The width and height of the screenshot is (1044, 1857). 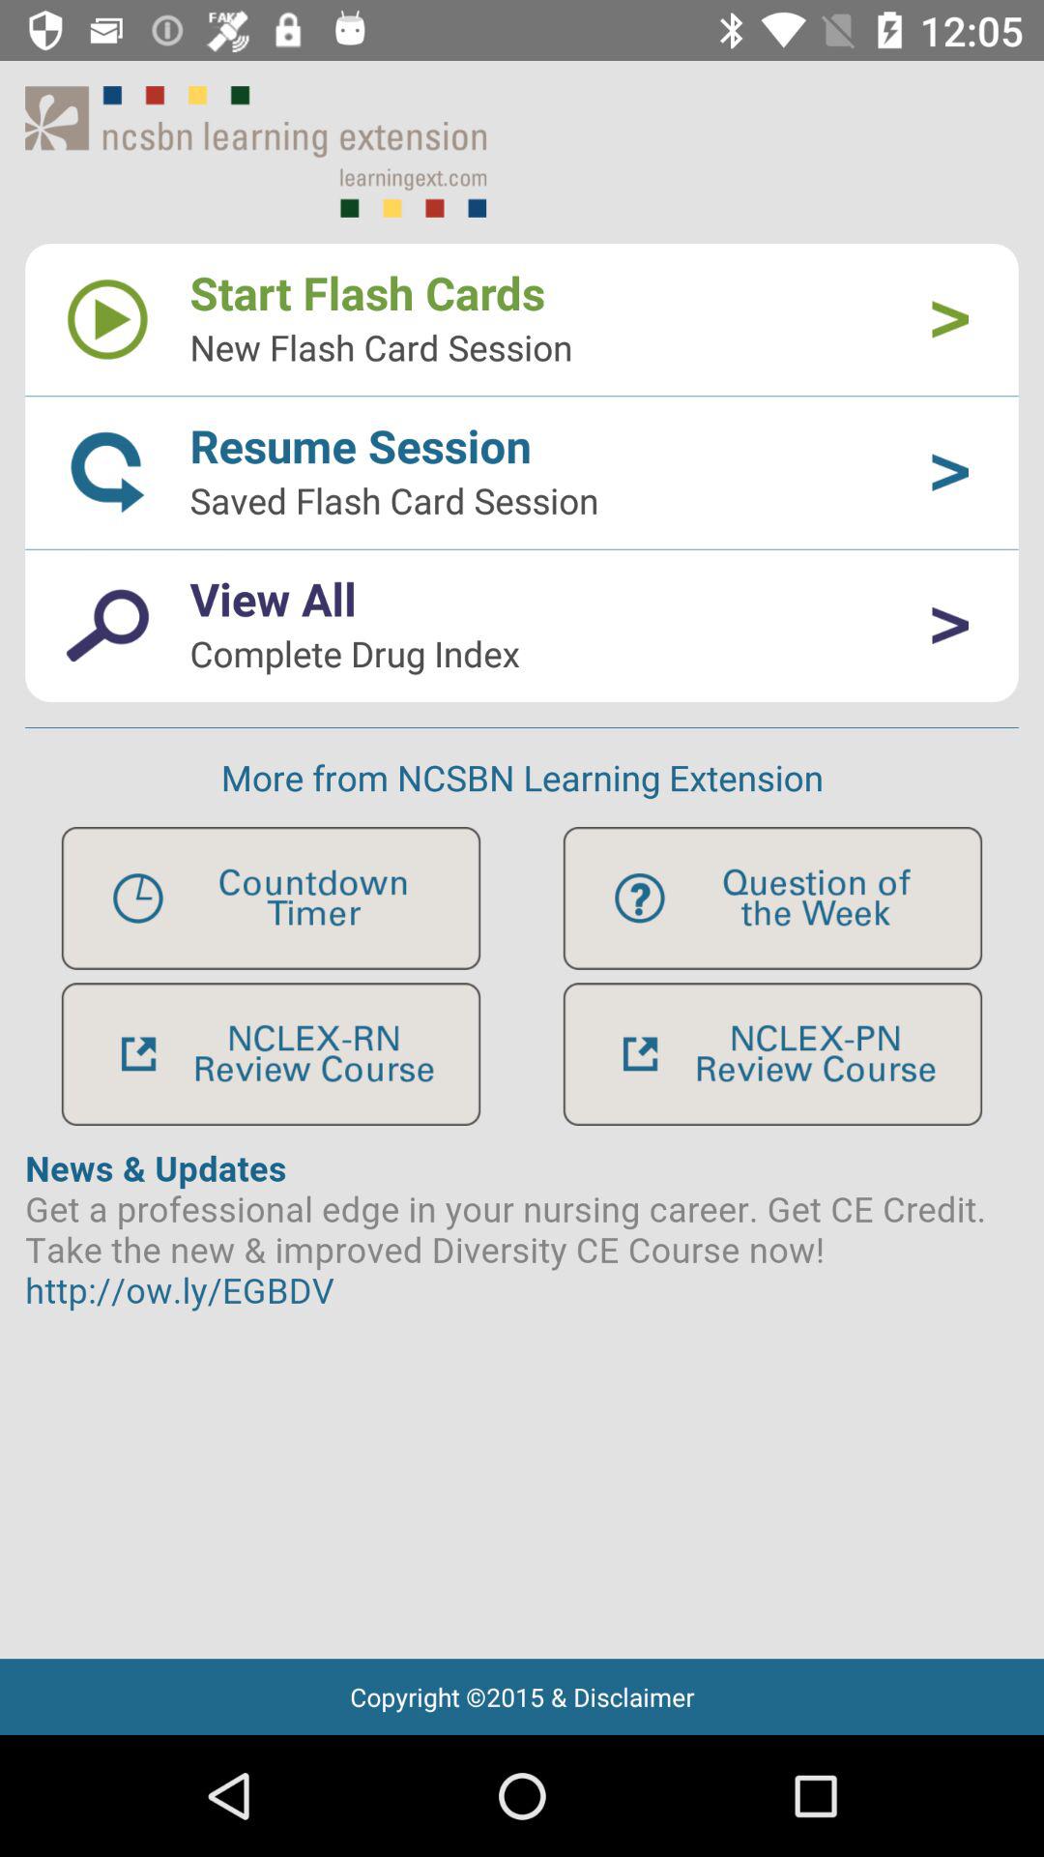 What do you see at coordinates (522, 1393) in the screenshot?
I see `display screen` at bounding box center [522, 1393].